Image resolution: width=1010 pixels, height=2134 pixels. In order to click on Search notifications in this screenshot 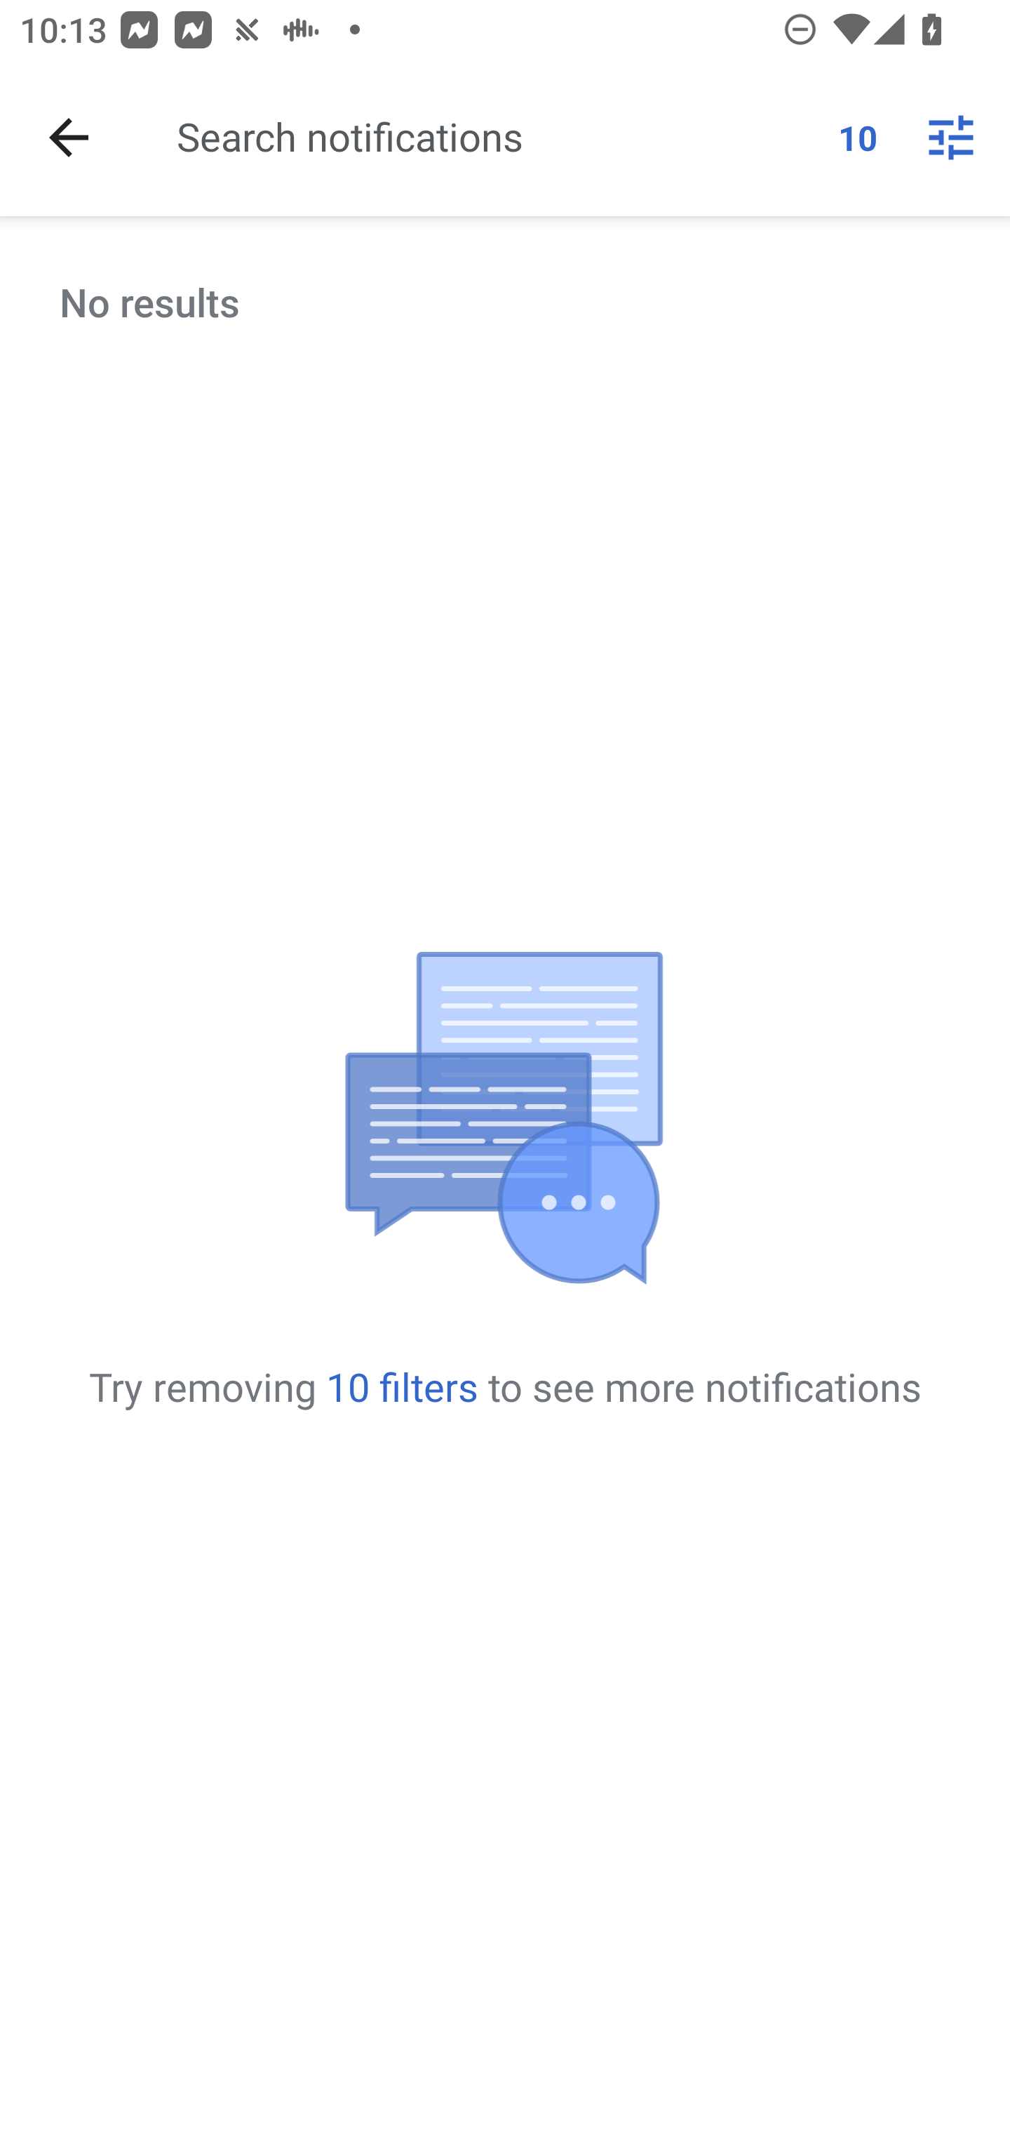, I will do `click(497, 136)`.